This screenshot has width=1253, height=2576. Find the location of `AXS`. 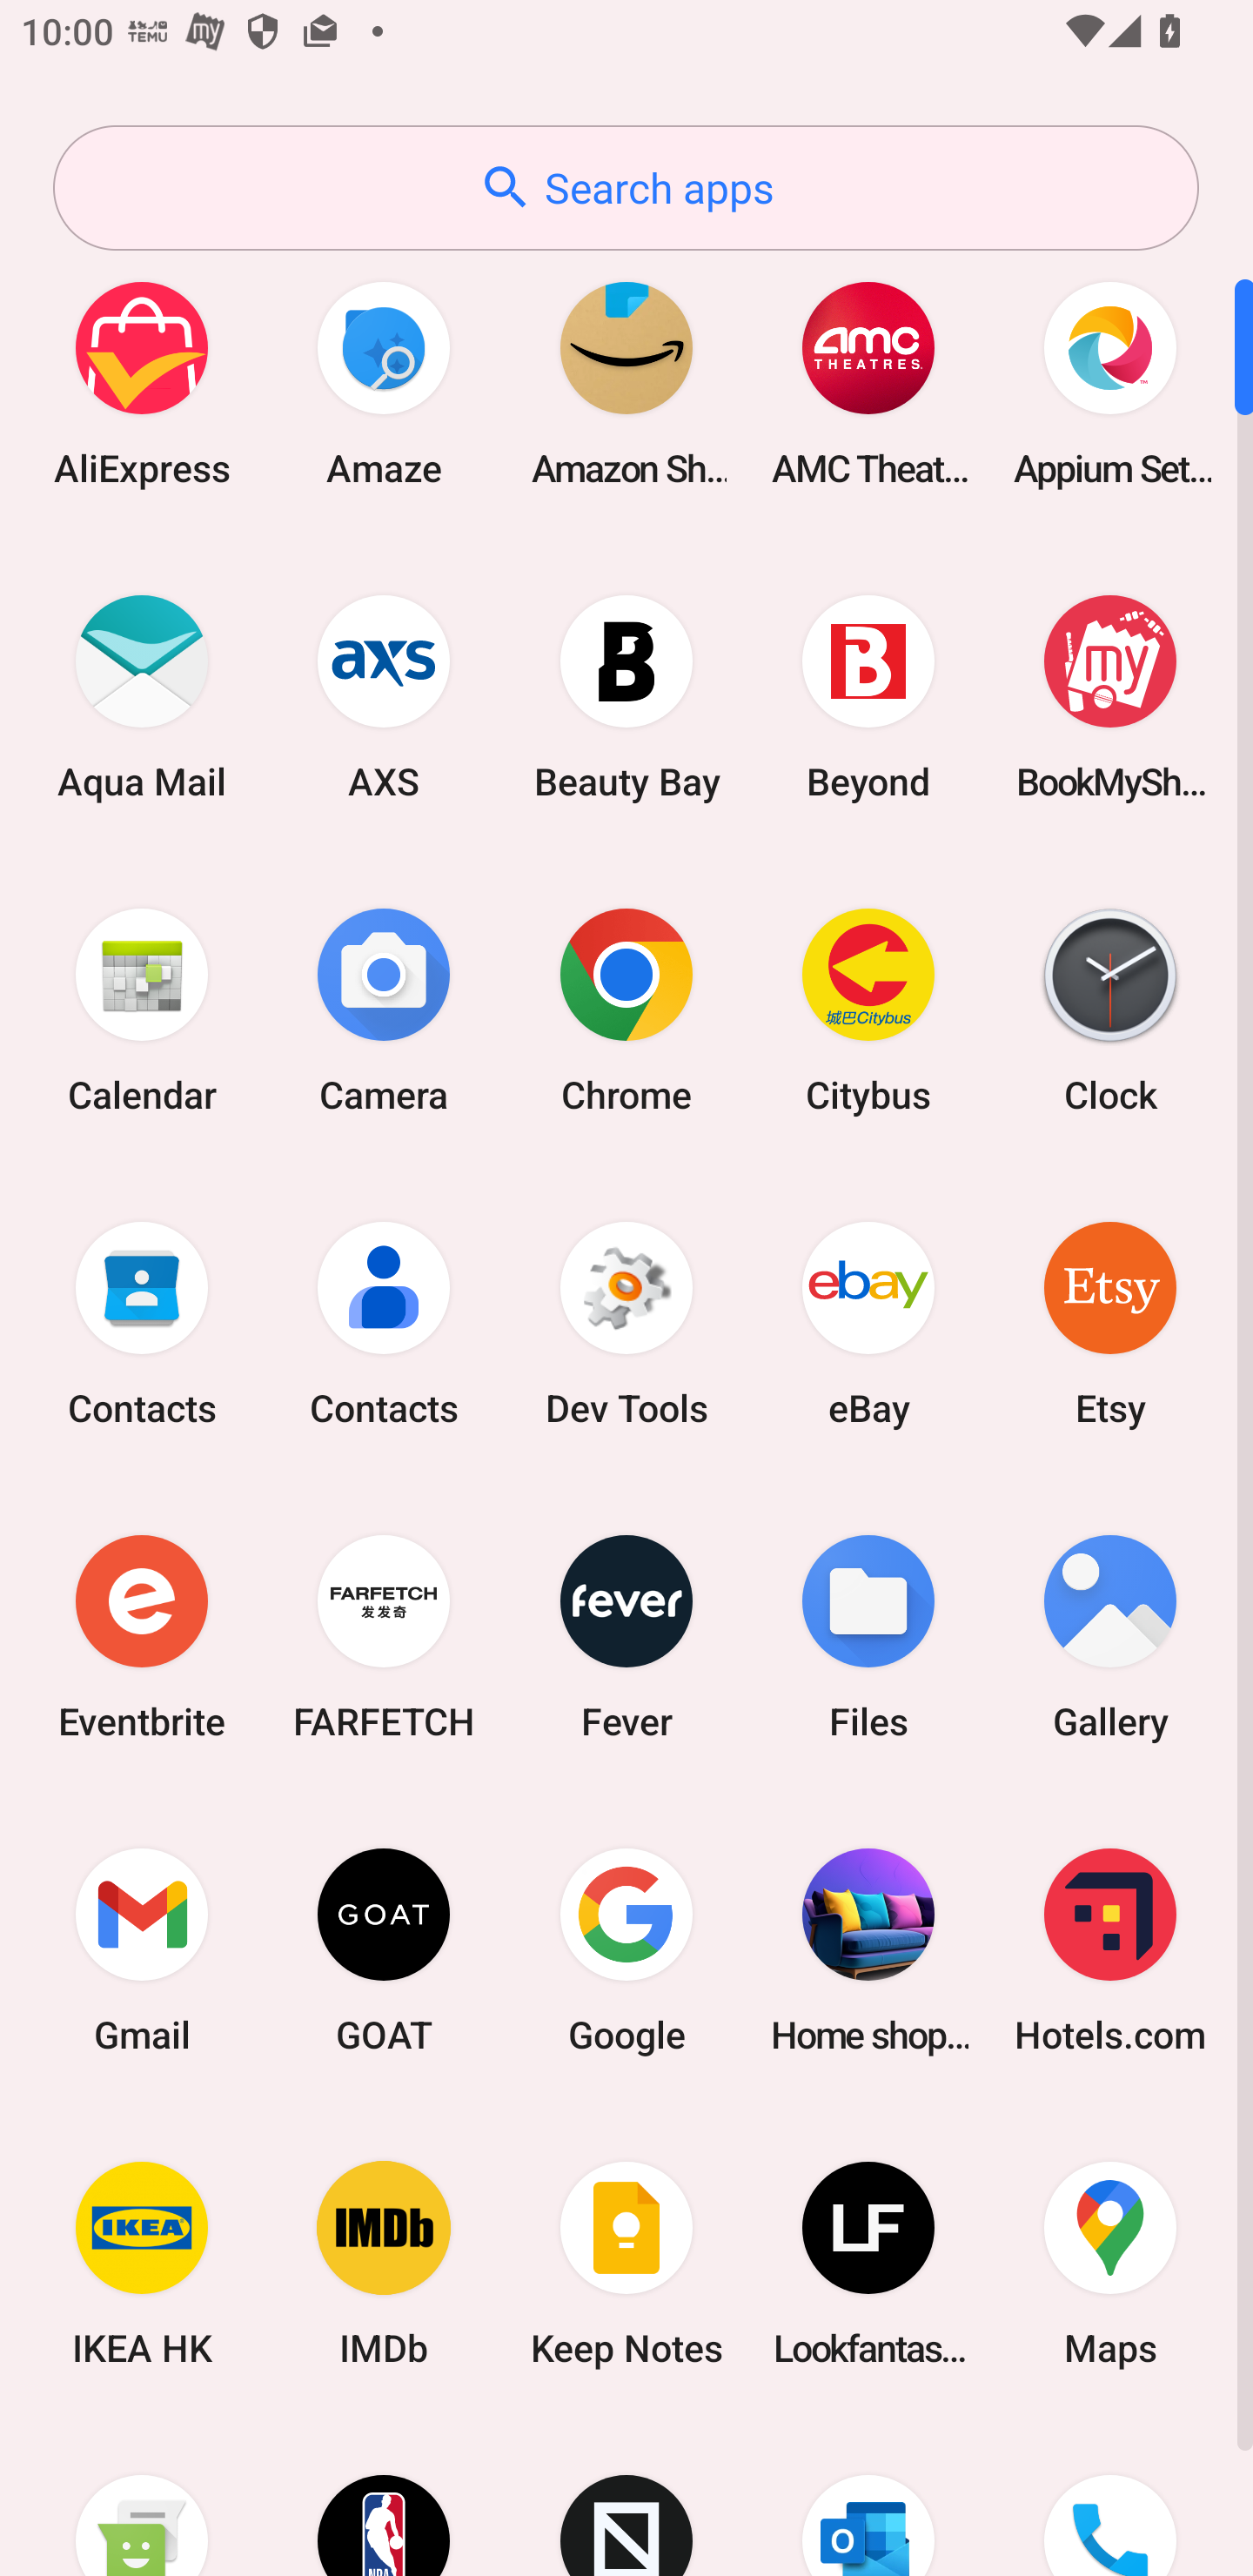

AXS is located at coordinates (384, 696).